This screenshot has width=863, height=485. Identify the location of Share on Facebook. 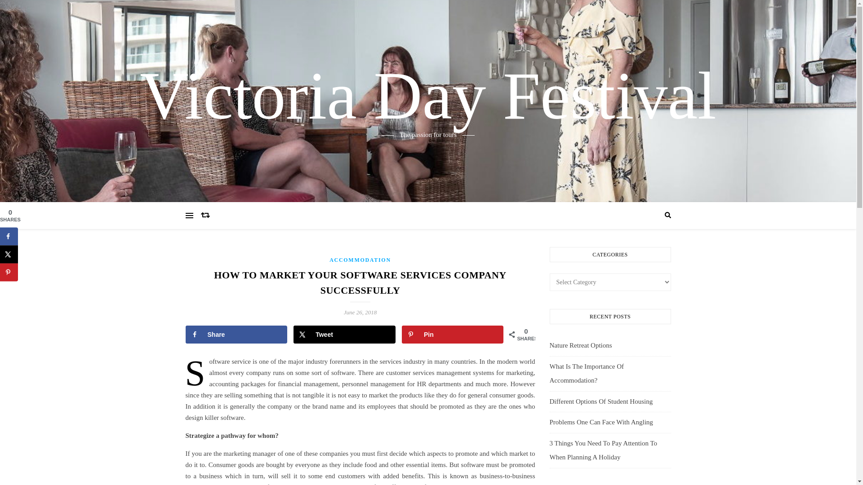
(236, 334).